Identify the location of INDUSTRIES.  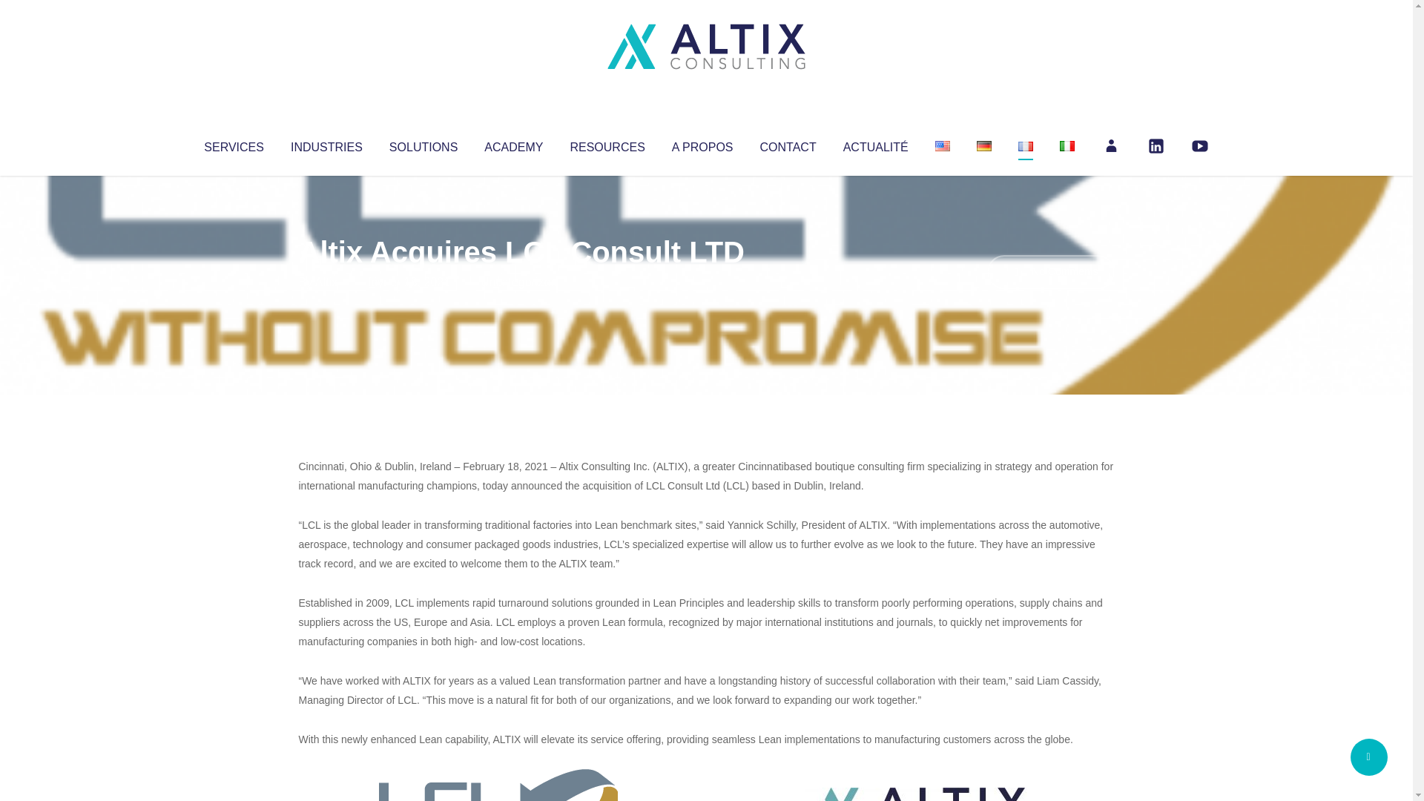
(326, 144).